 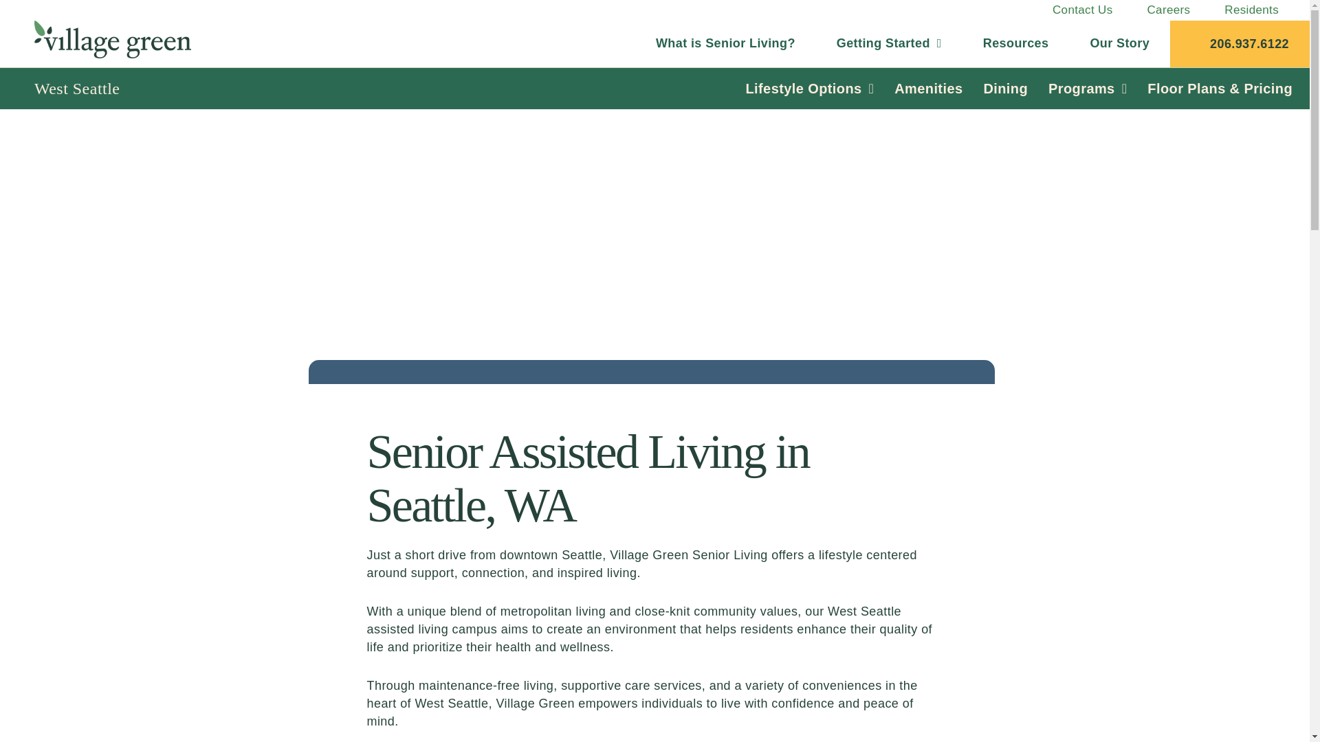 What do you see at coordinates (121, 44) in the screenshot?
I see `Village Green Senior Living` at bounding box center [121, 44].